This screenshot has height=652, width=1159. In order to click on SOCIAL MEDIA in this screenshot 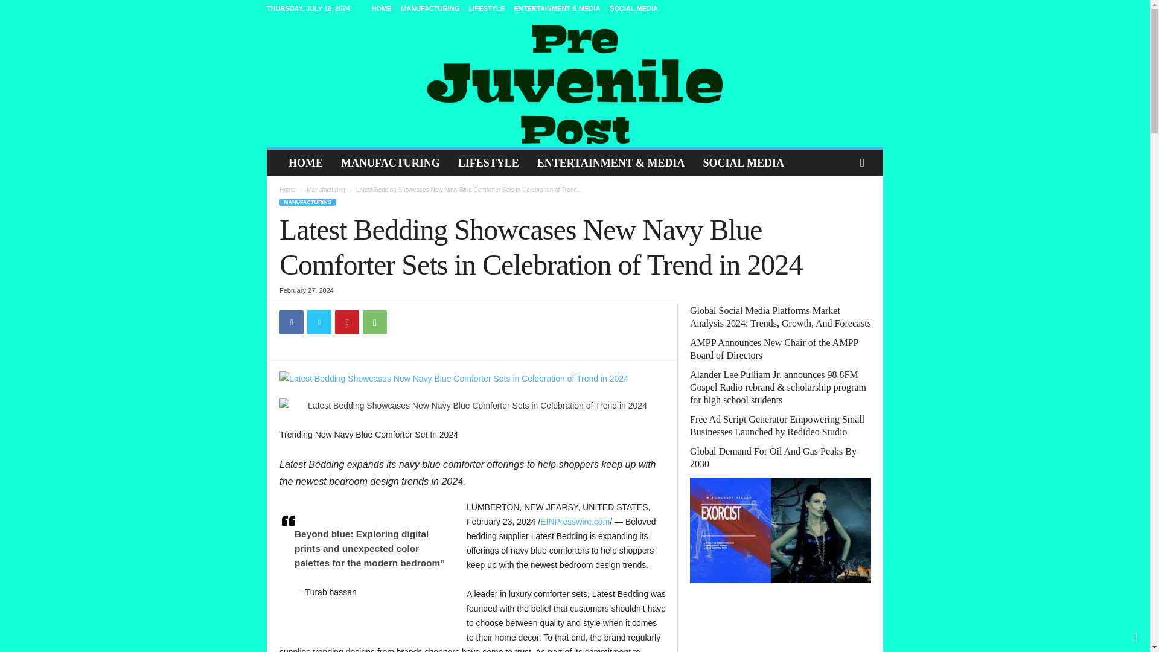, I will do `click(742, 163)`.